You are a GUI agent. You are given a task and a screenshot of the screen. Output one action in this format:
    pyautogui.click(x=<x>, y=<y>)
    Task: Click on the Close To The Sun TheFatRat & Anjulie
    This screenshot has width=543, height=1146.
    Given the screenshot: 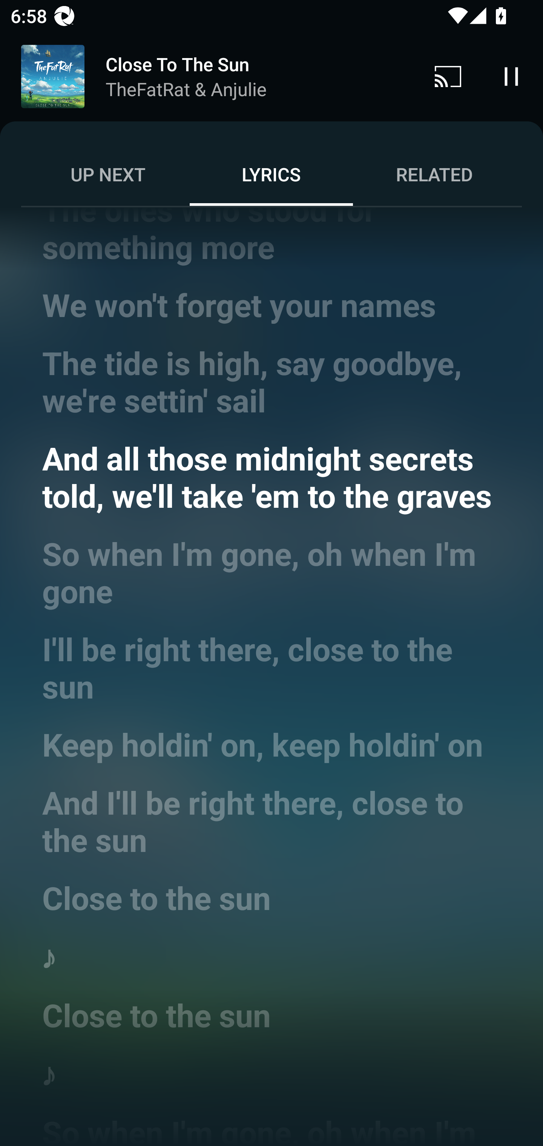 What is the action you would take?
    pyautogui.click(x=208, y=77)
    